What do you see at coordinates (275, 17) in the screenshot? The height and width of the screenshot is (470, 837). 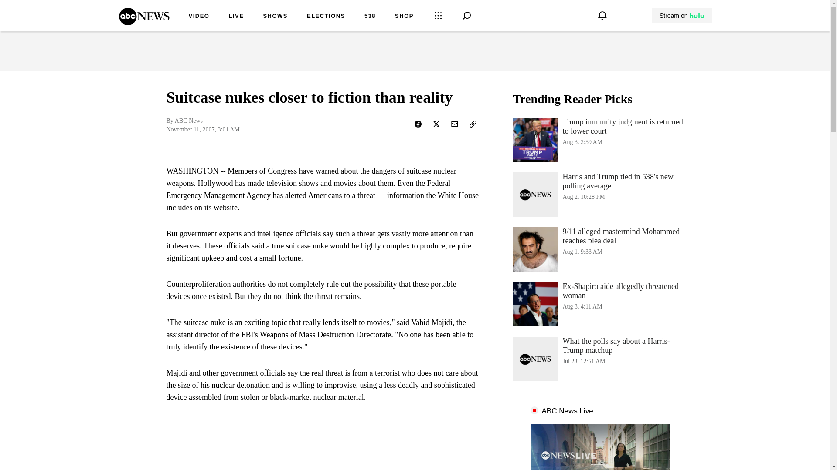 I see `ELECTIONS` at bounding box center [275, 17].